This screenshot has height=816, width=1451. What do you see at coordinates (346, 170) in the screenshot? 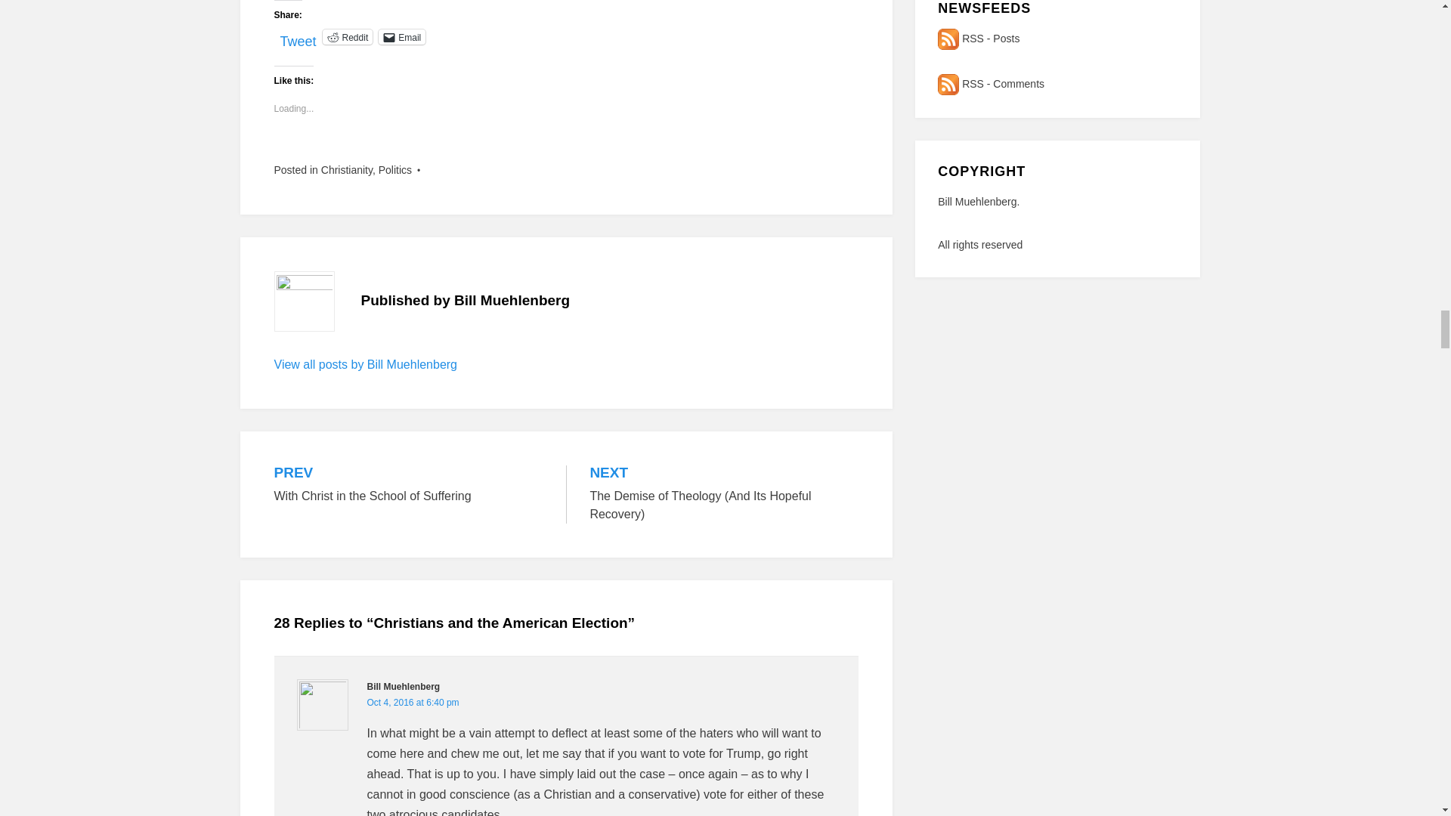
I see `Christianity` at bounding box center [346, 170].